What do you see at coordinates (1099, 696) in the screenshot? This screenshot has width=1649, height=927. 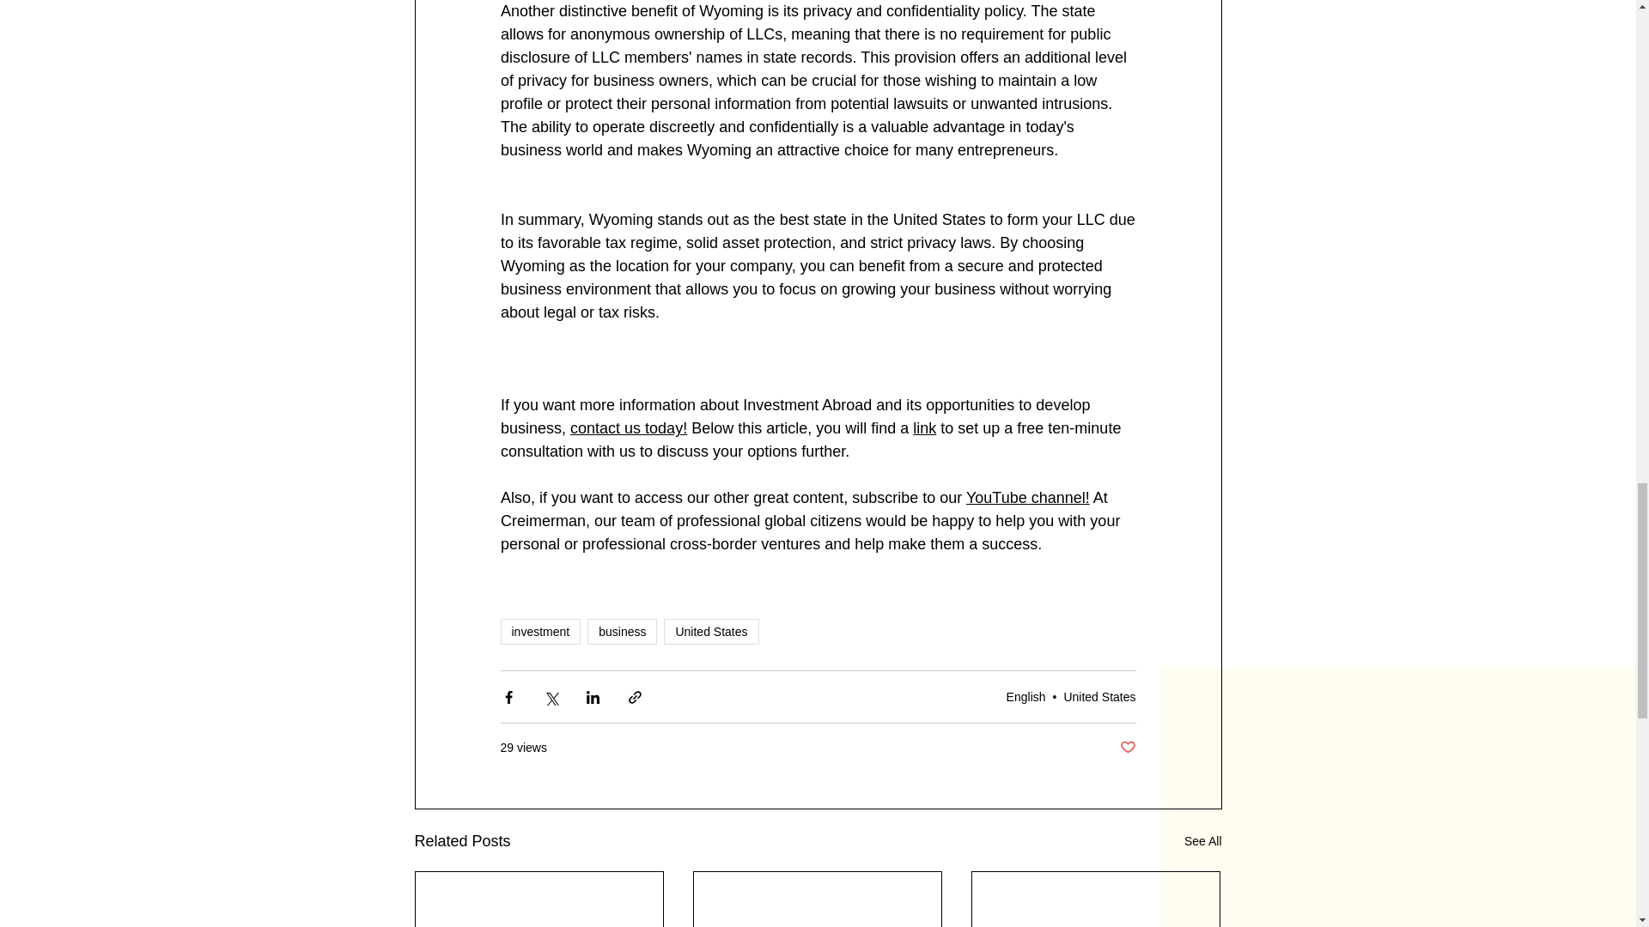 I see `United States` at bounding box center [1099, 696].